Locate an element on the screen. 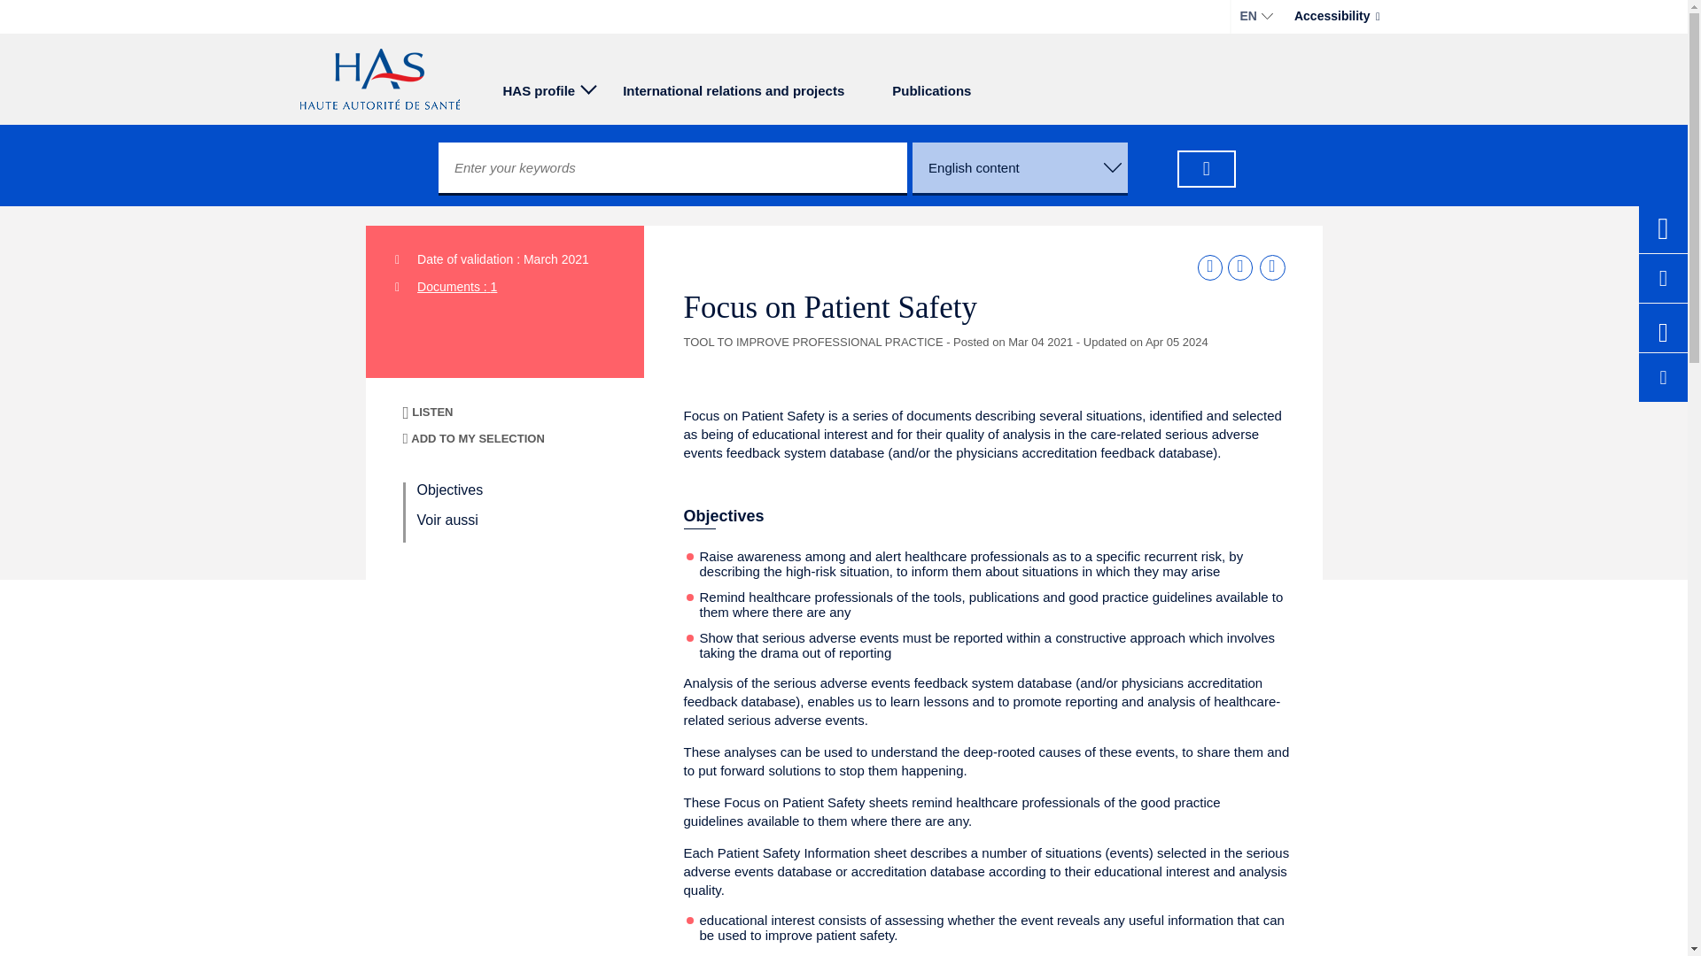  Objectives is located at coordinates (450, 490).